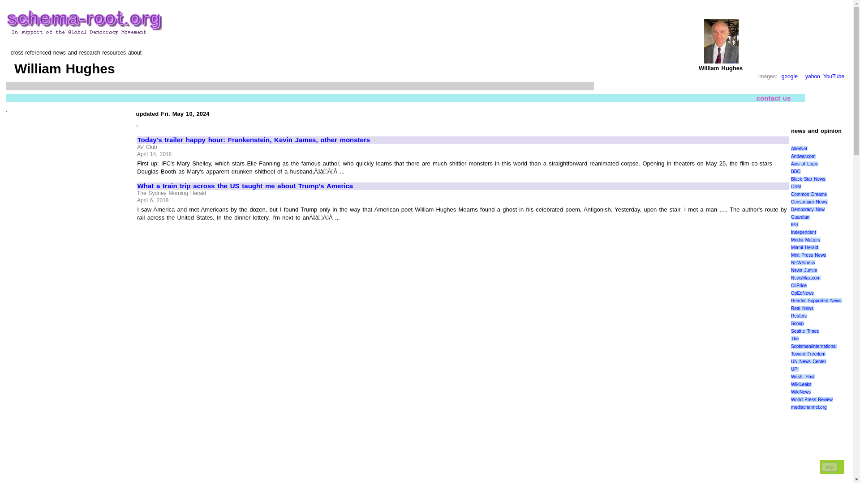 The image size is (860, 483). I want to click on google, so click(790, 76).